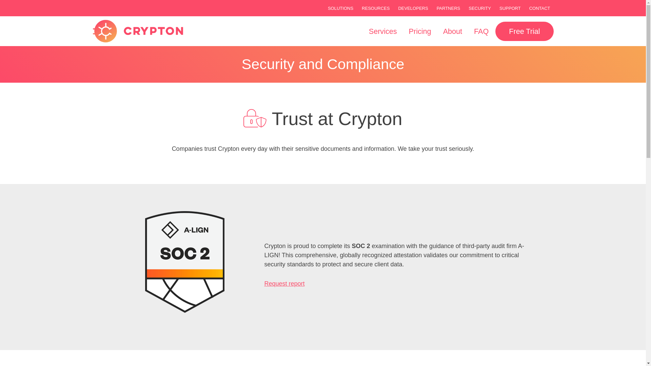 The height and width of the screenshot is (366, 651). What do you see at coordinates (413, 8) in the screenshot?
I see `DEVELOPERS` at bounding box center [413, 8].